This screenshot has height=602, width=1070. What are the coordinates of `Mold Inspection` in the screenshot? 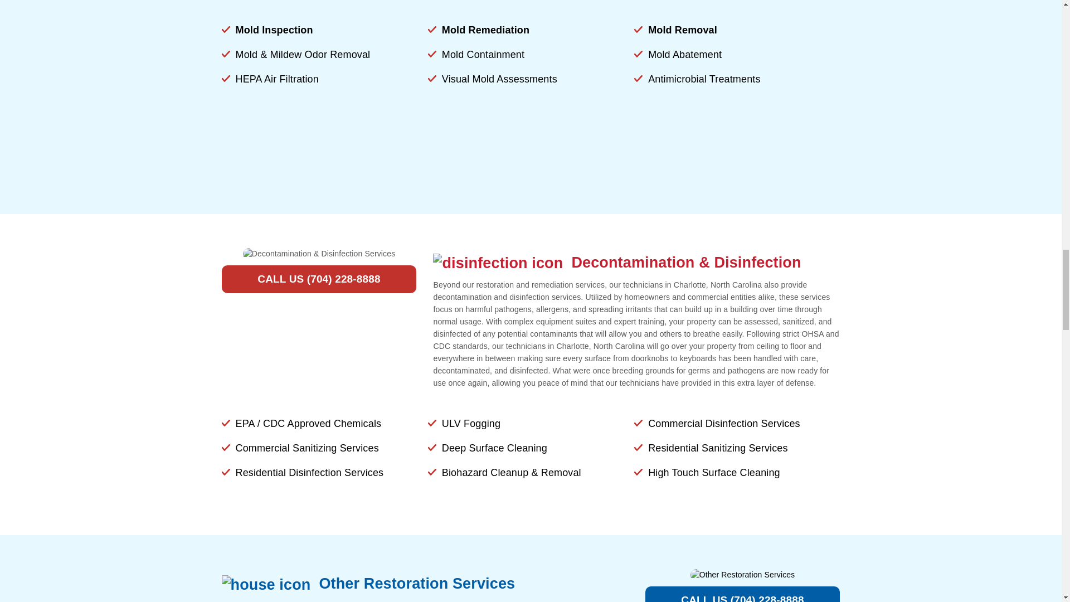 It's located at (274, 30).